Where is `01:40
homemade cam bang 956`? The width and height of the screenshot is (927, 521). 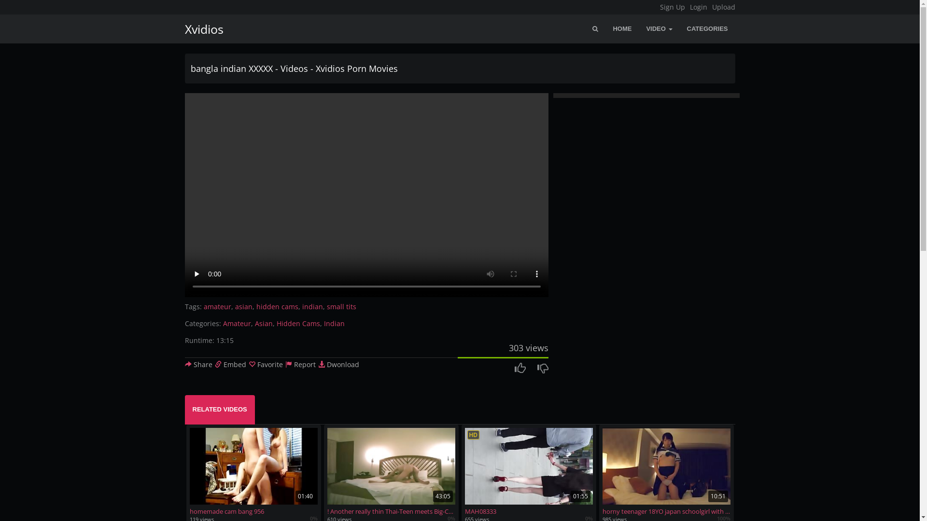 01:40
homemade cam bang 956 is located at coordinates (253, 472).